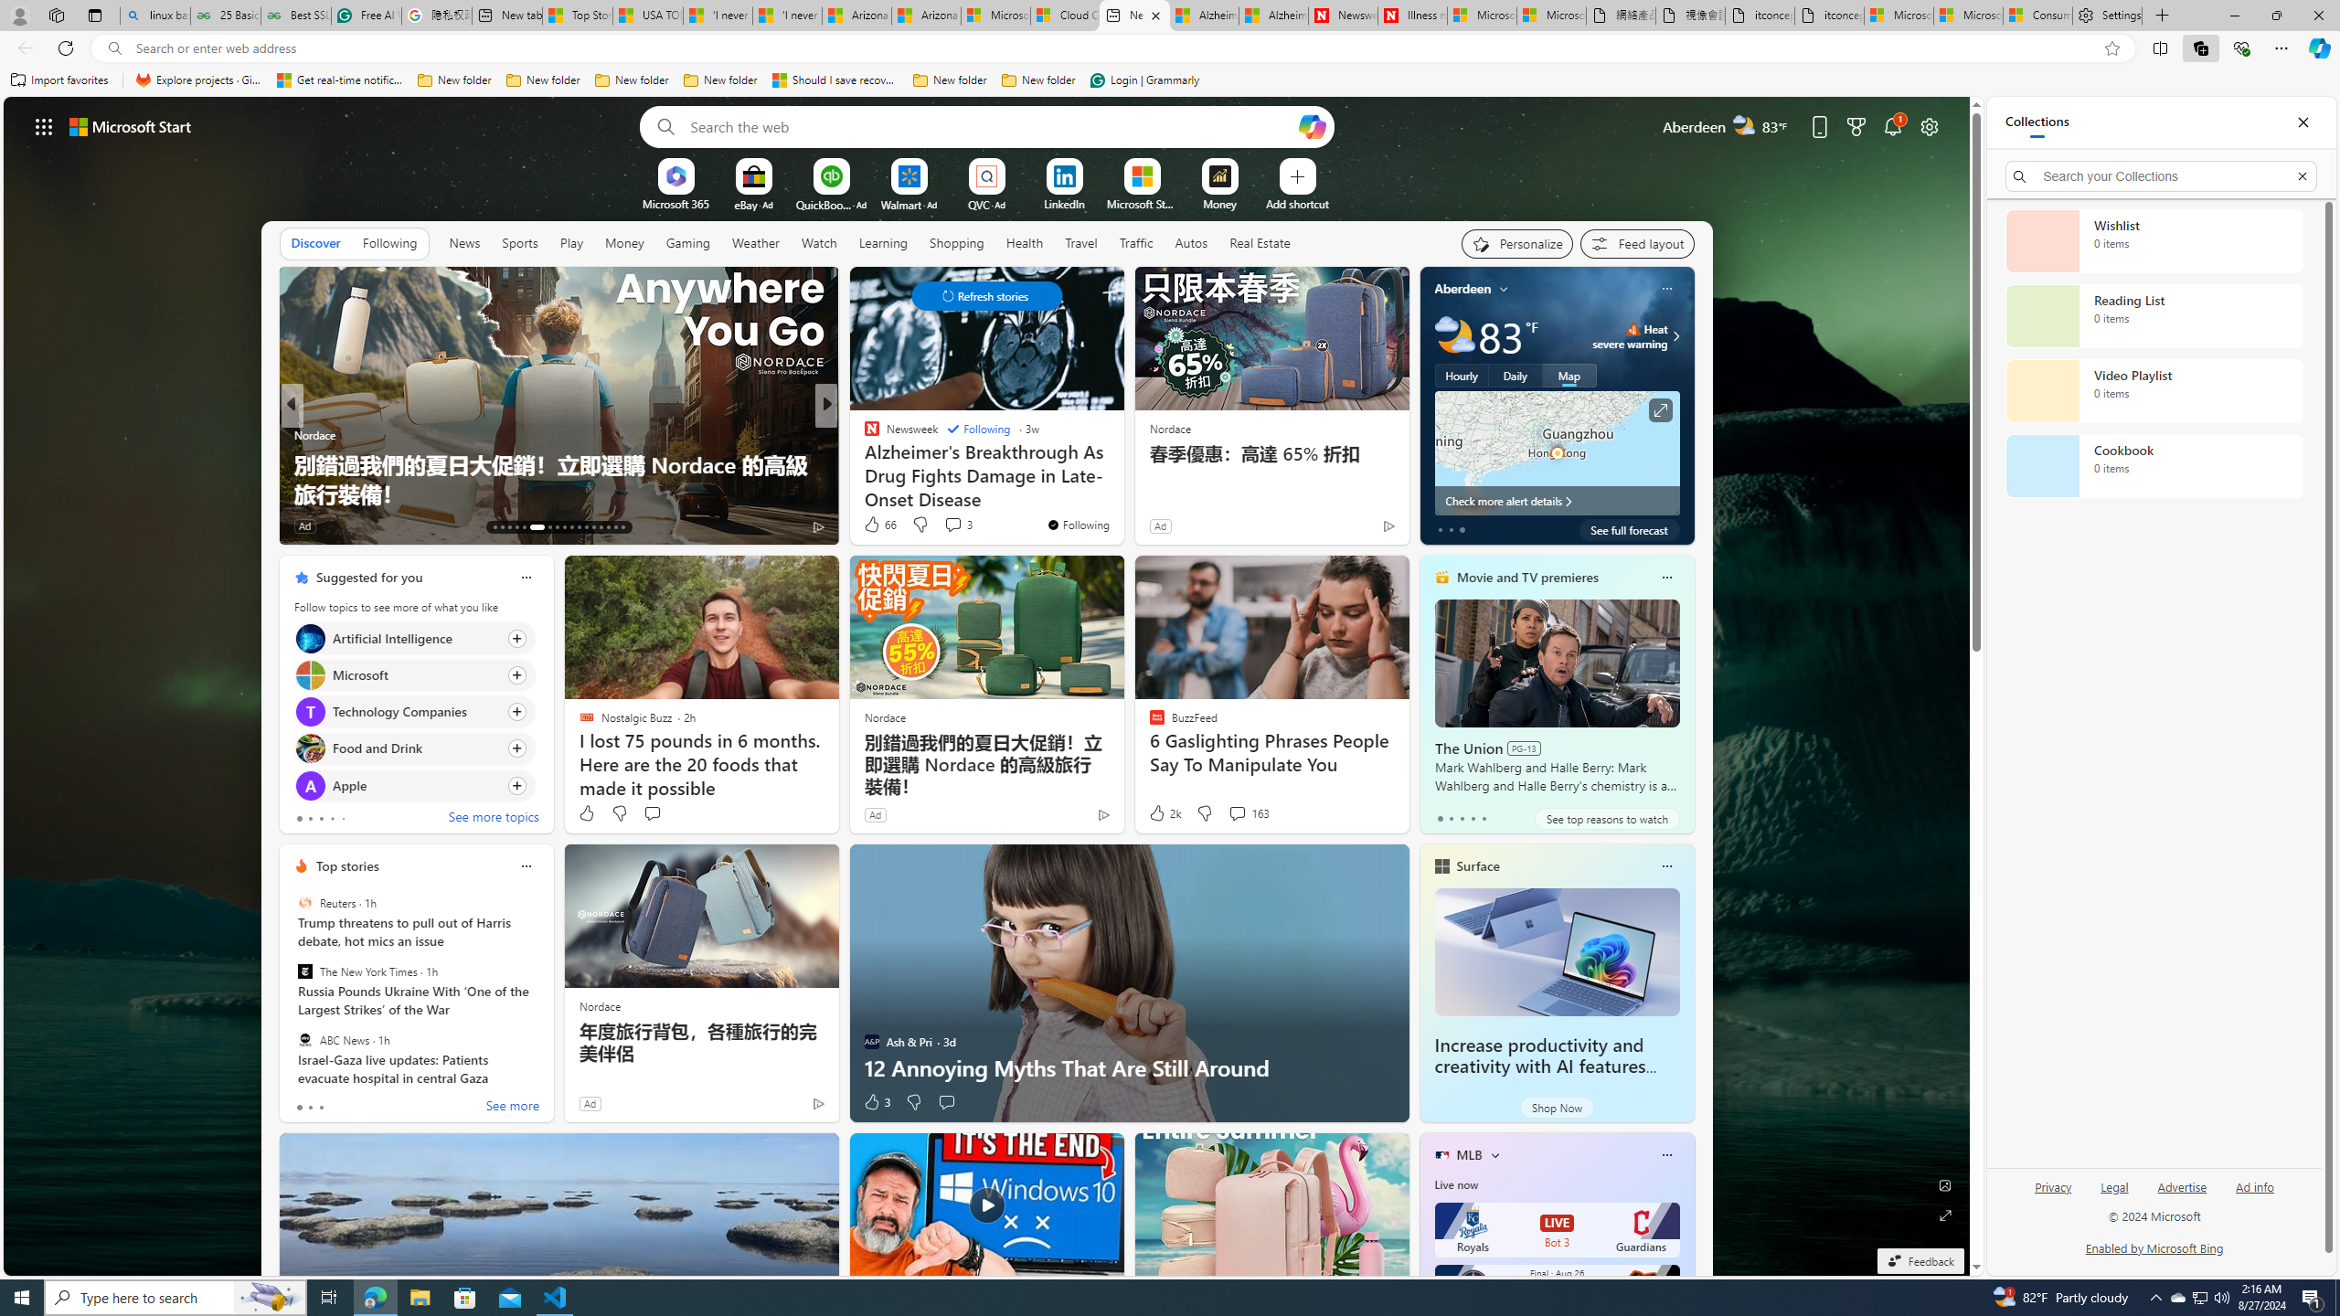 The width and height of the screenshot is (2340, 1316). I want to click on See more topics, so click(492, 819).